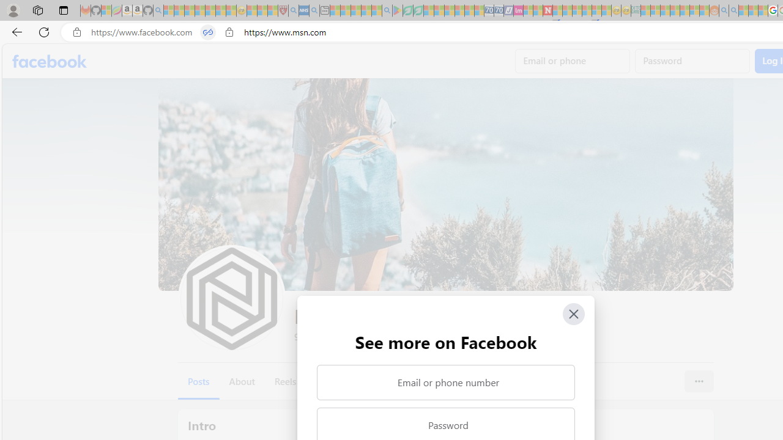 The image size is (783, 440). Describe the element at coordinates (304, 11) in the screenshot. I see `NCL Adult Asthma Inhaler Choice Guideline - Sleeping` at that location.